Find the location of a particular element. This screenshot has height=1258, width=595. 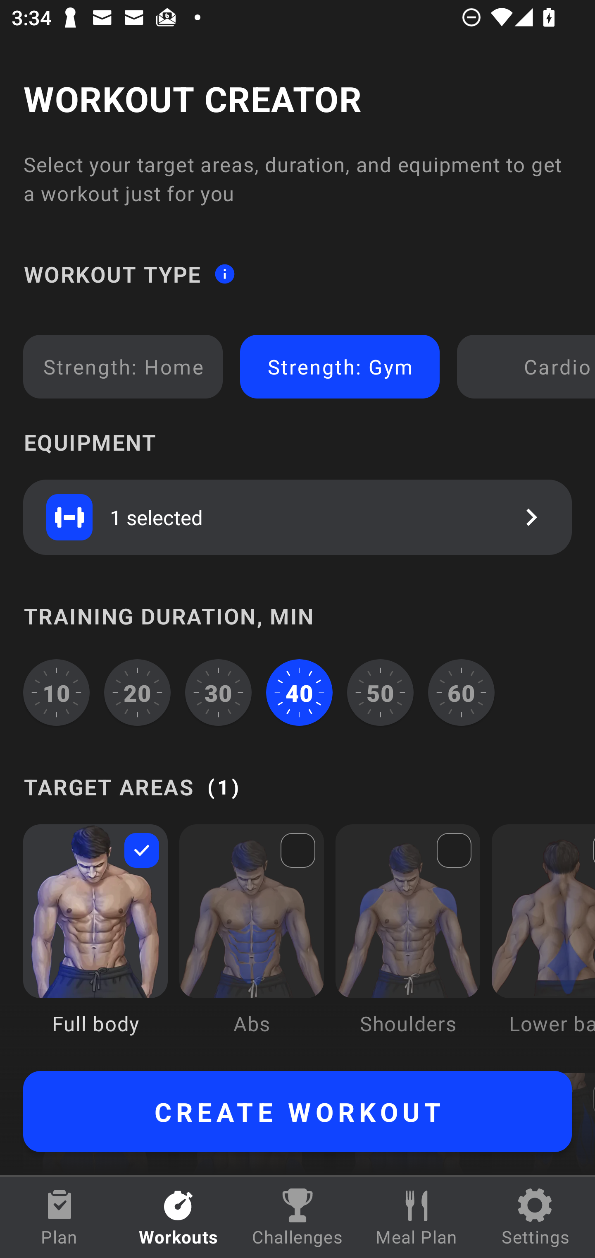

Workout type information button is located at coordinates (224, 273).